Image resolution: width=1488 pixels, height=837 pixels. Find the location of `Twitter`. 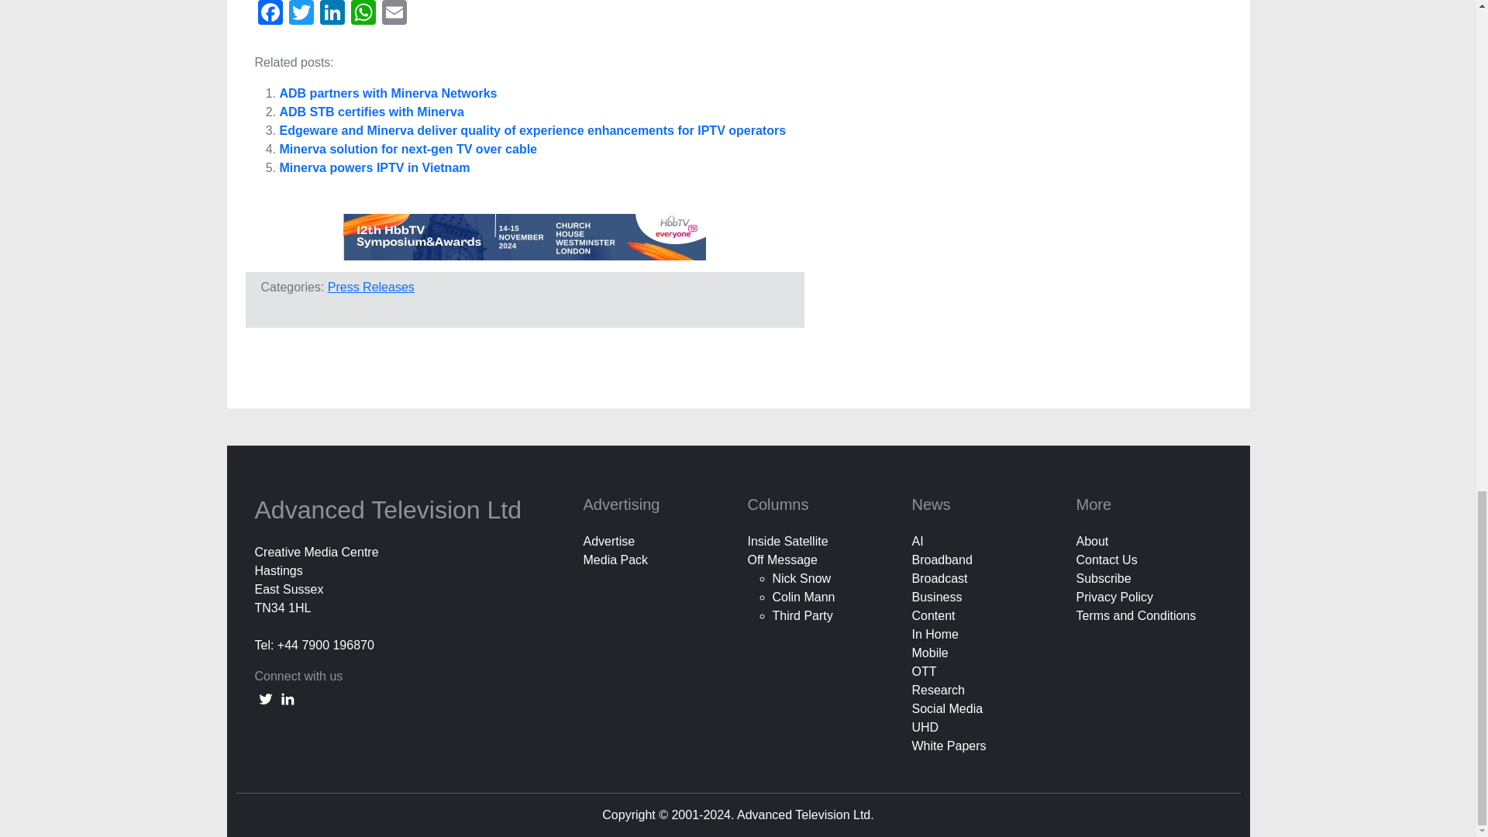

Twitter is located at coordinates (301, 14).